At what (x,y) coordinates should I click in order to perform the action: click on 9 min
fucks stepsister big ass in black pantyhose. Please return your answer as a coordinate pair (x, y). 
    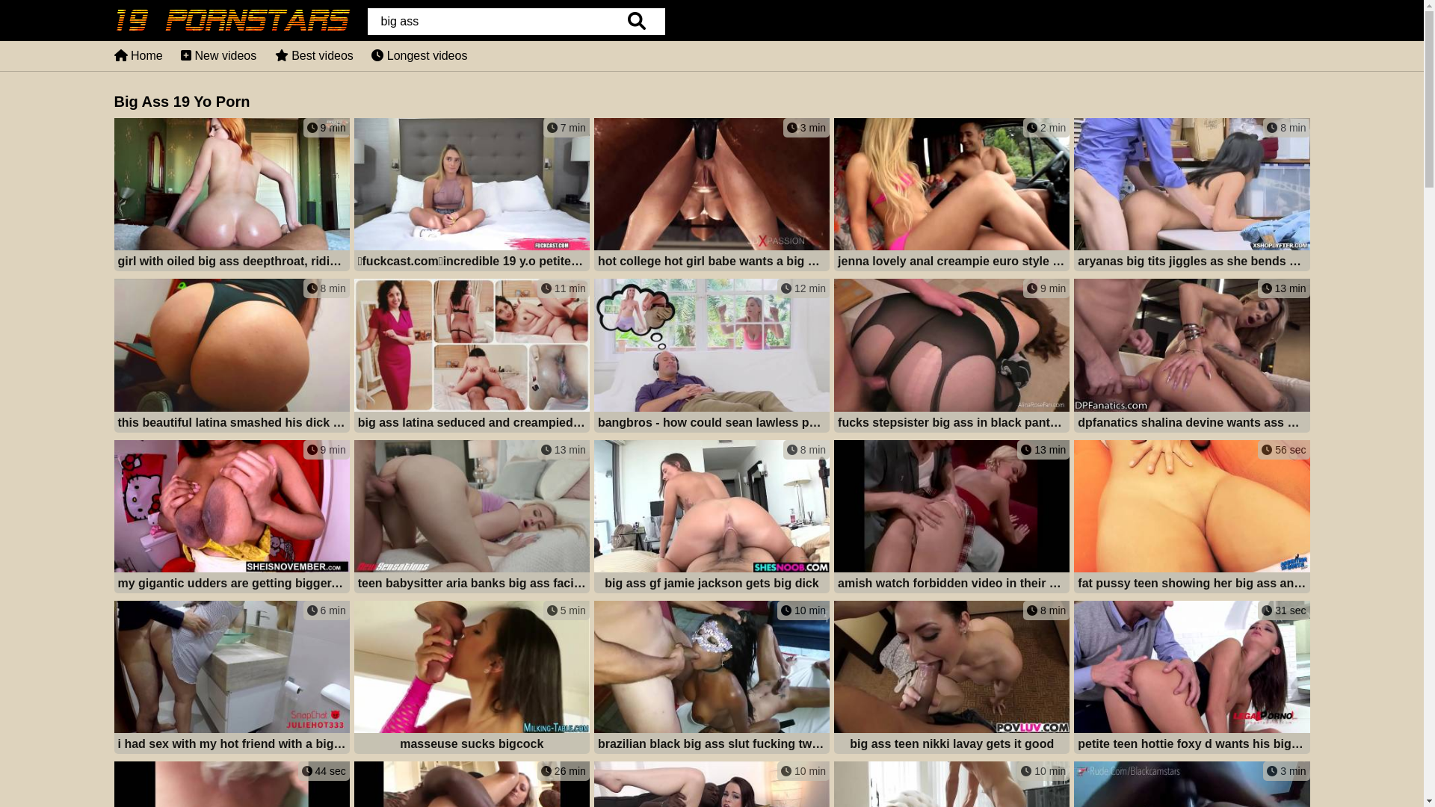
    Looking at the image, I should click on (952, 357).